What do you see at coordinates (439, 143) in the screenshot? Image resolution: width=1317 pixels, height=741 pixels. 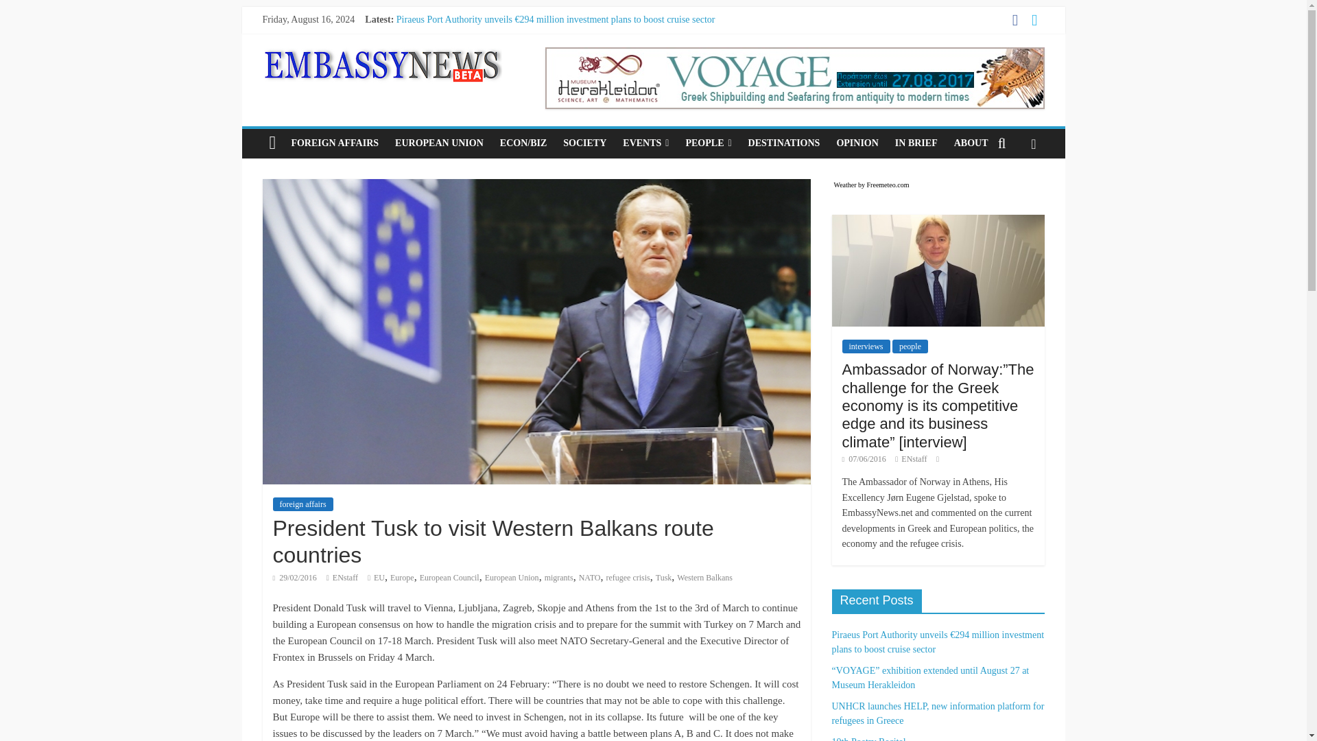 I see `EUROPEAN UNION` at bounding box center [439, 143].